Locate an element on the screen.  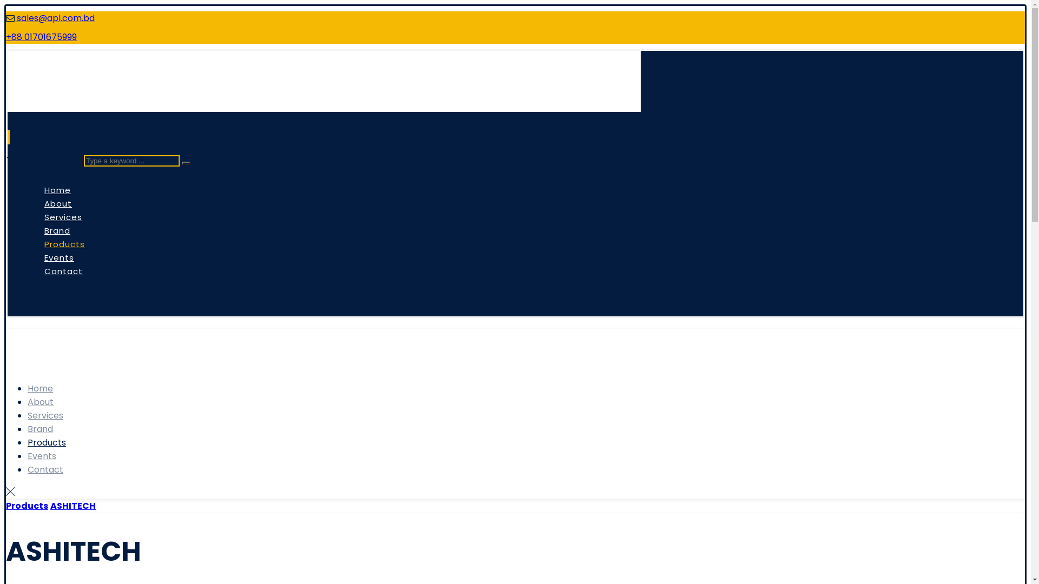
Empowering Bangladesh is located at coordinates (44, 364).